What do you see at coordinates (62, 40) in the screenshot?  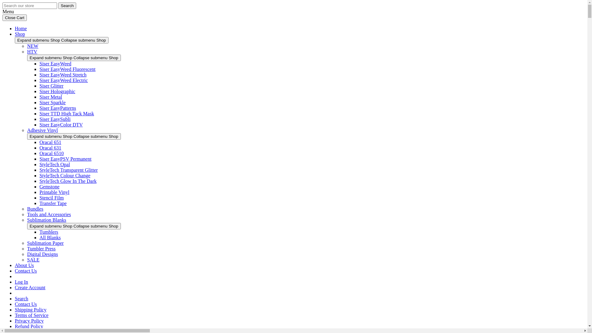 I see `Expand submenu Shop Collapse submenu Shop` at bounding box center [62, 40].